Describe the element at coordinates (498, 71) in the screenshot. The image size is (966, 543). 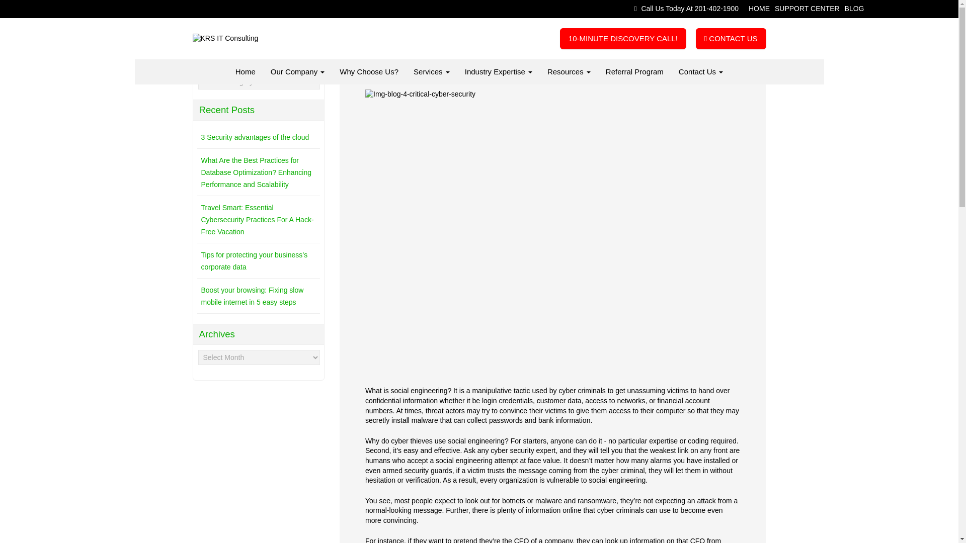
I see `Industry Expertise` at that location.